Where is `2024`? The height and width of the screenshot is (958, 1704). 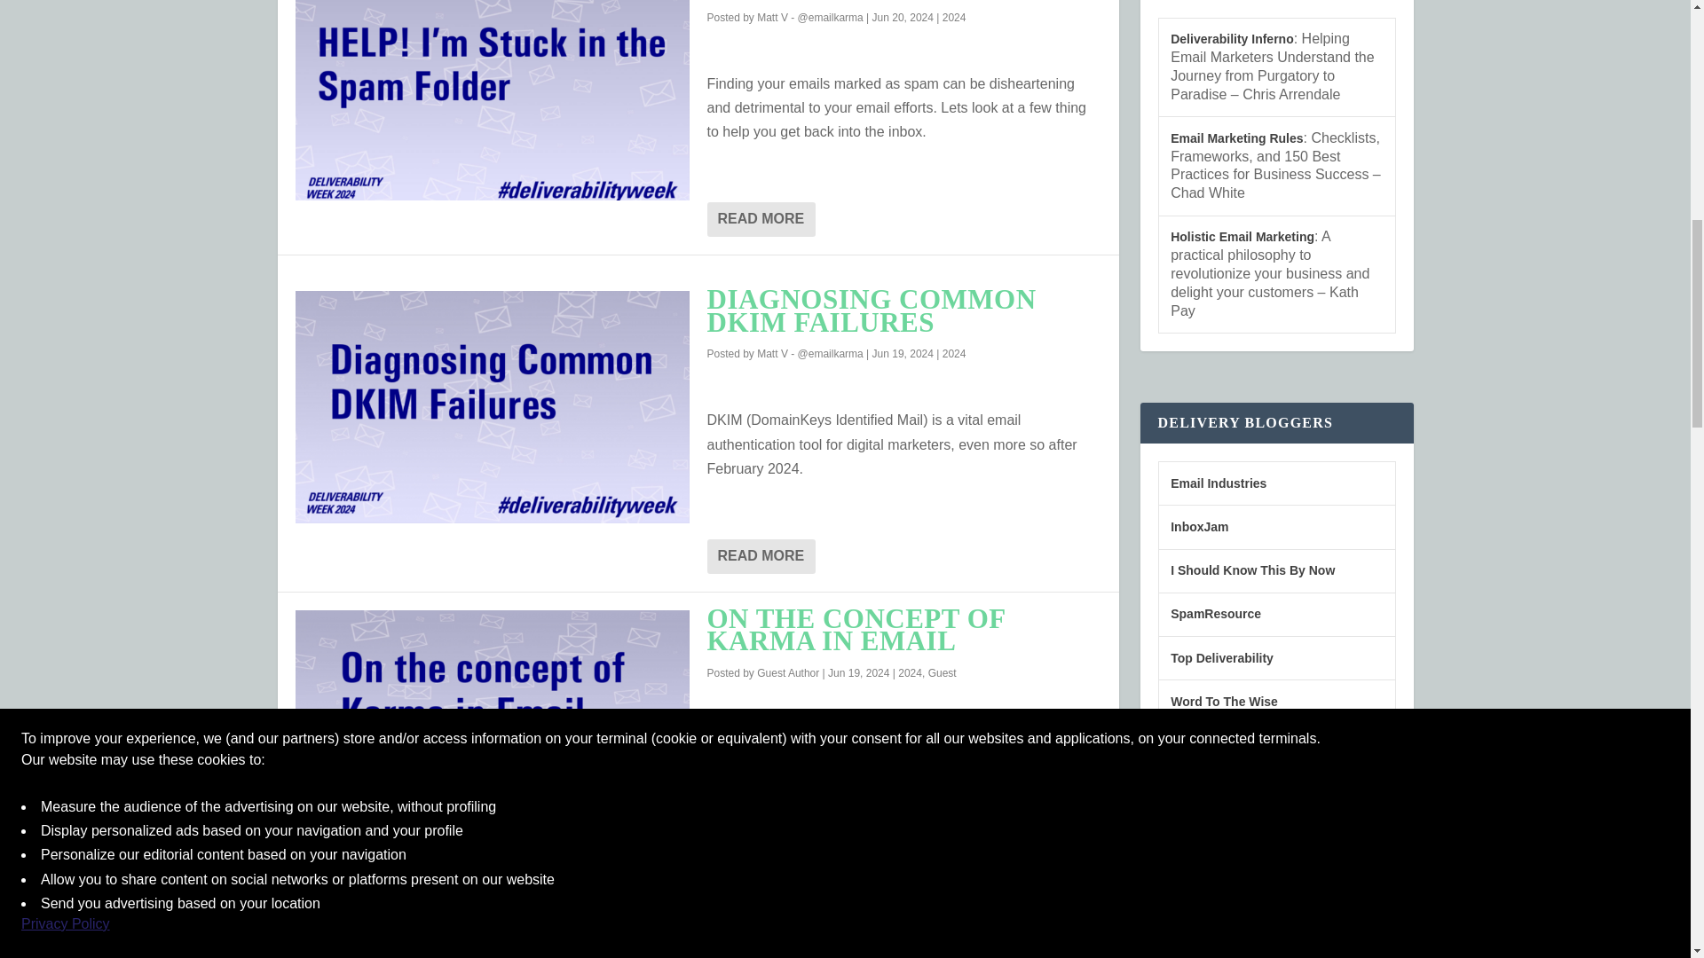 2024 is located at coordinates (953, 354).